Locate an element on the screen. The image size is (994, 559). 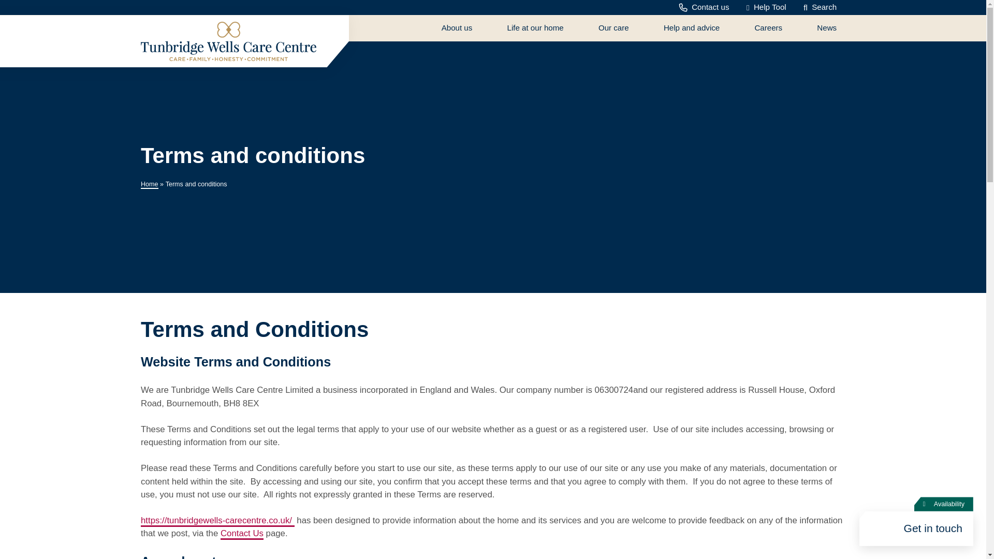
Help Tool is located at coordinates (766, 7).